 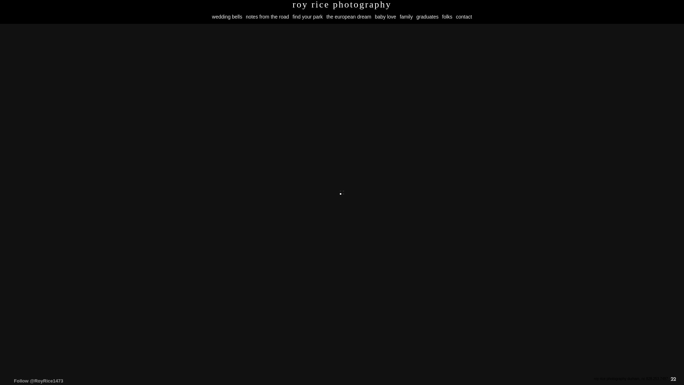 What do you see at coordinates (38, 381) in the screenshot?
I see `Follow @RoyRice1473` at bounding box center [38, 381].